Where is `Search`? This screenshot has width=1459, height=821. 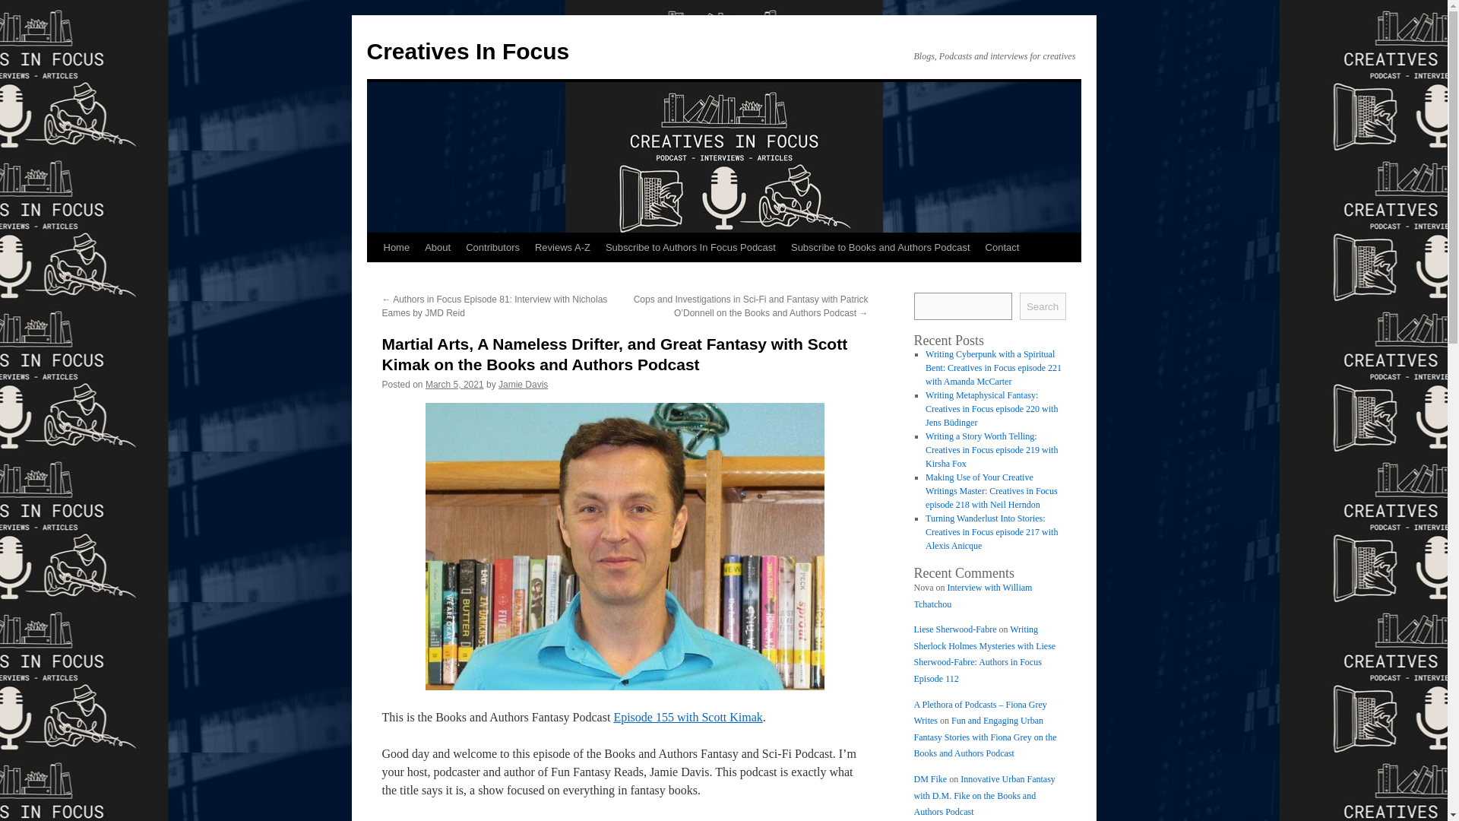
Search is located at coordinates (1043, 306).